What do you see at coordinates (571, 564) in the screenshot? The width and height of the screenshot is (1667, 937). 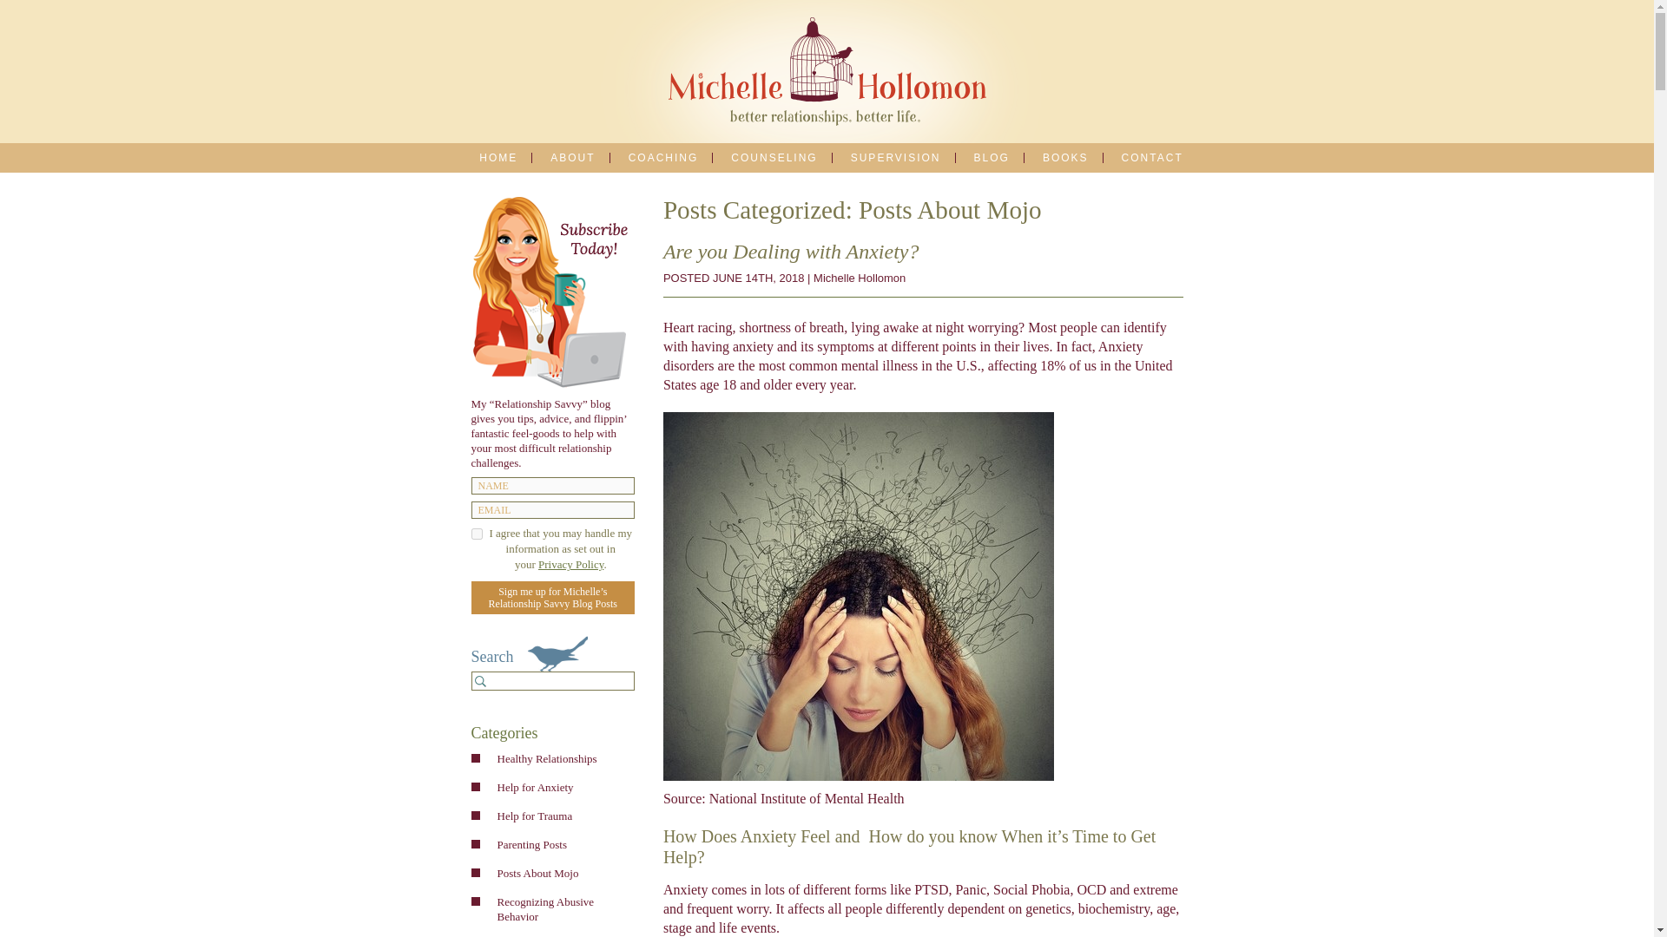 I see `Privacy Policy` at bounding box center [571, 564].